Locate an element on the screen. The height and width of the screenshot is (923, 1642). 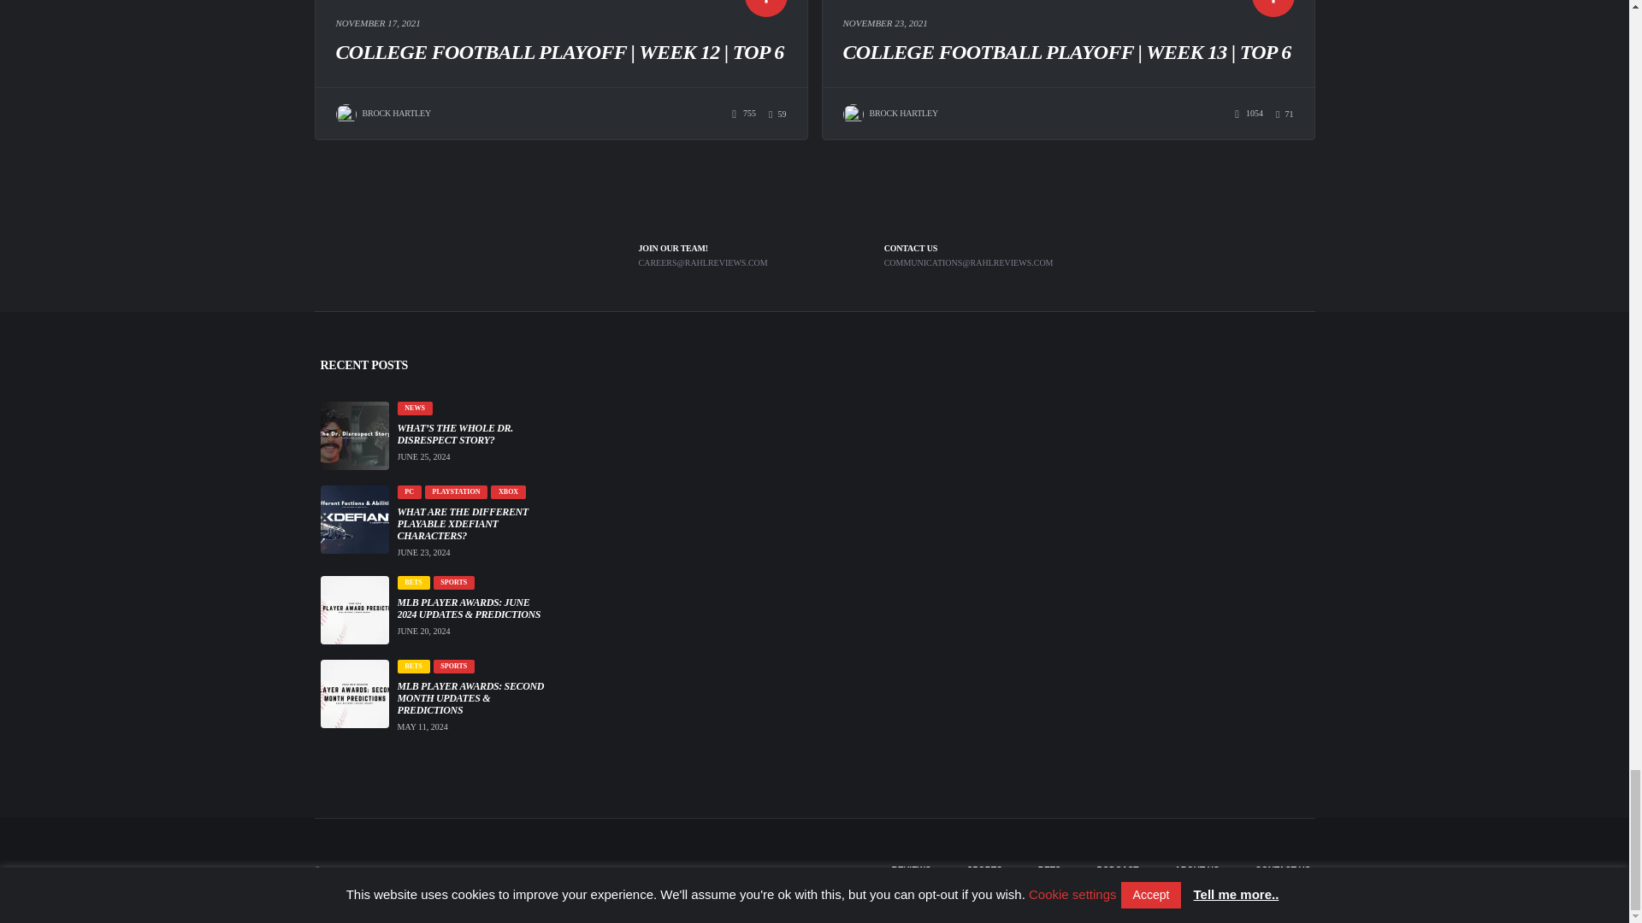
What Are the Different Playable xDefiant Characters? is located at coordinates (472, 523).